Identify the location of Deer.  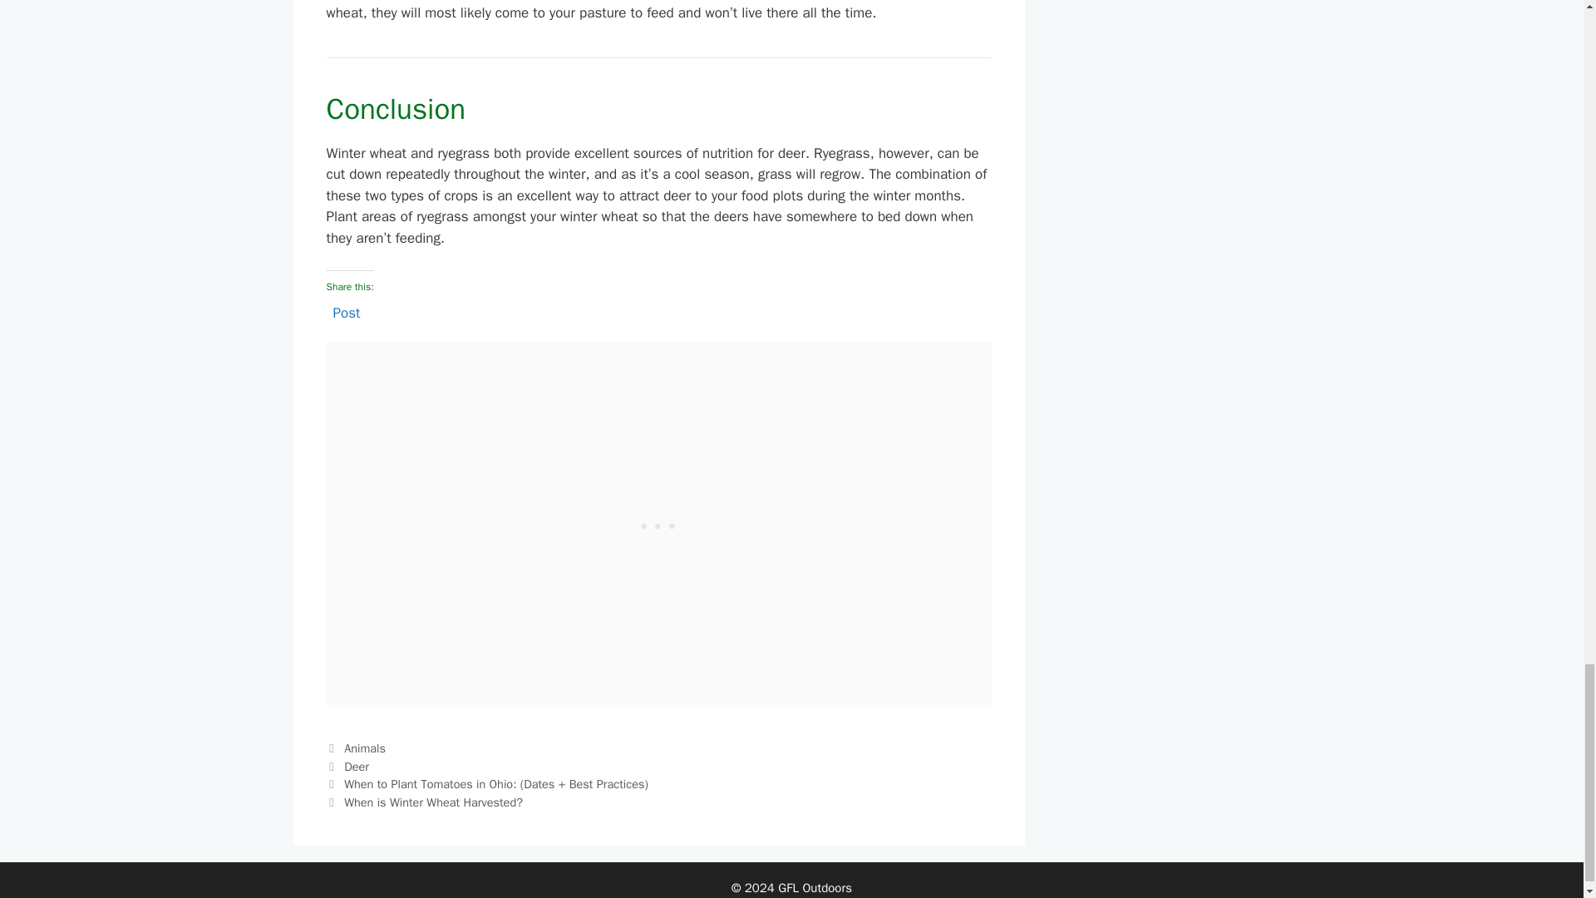
(356, 766).